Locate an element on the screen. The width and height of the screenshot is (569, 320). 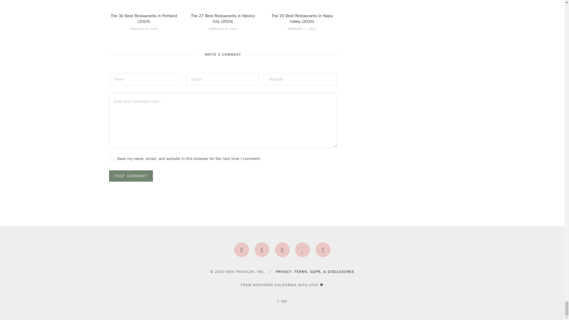
Pinterest is located at coordinates (262, 249).